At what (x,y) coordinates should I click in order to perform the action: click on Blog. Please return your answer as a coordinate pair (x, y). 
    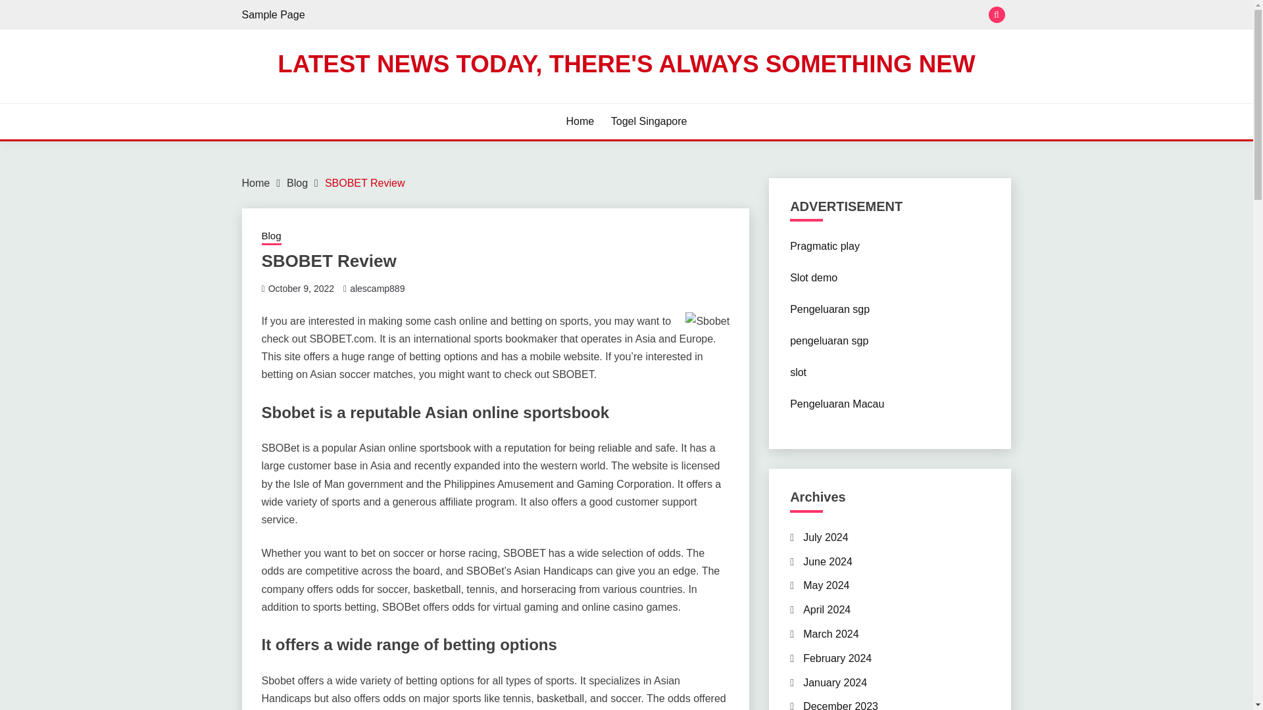
    Looking at the image, I should click on (297, 183).